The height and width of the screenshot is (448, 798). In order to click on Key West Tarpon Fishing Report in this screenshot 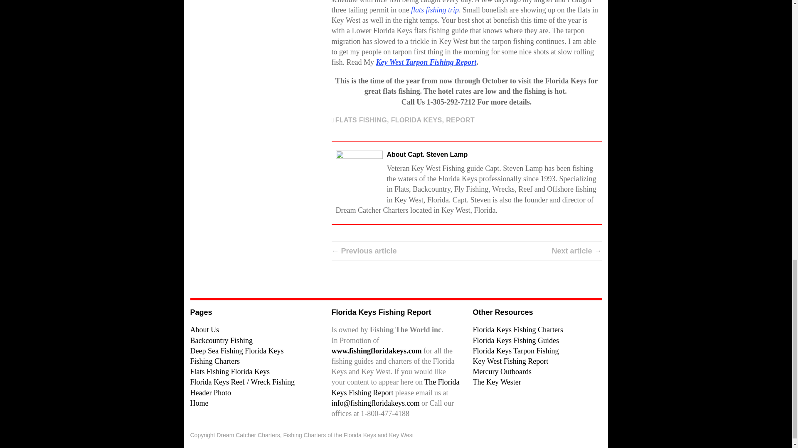, I will do `click(426, 62)`.